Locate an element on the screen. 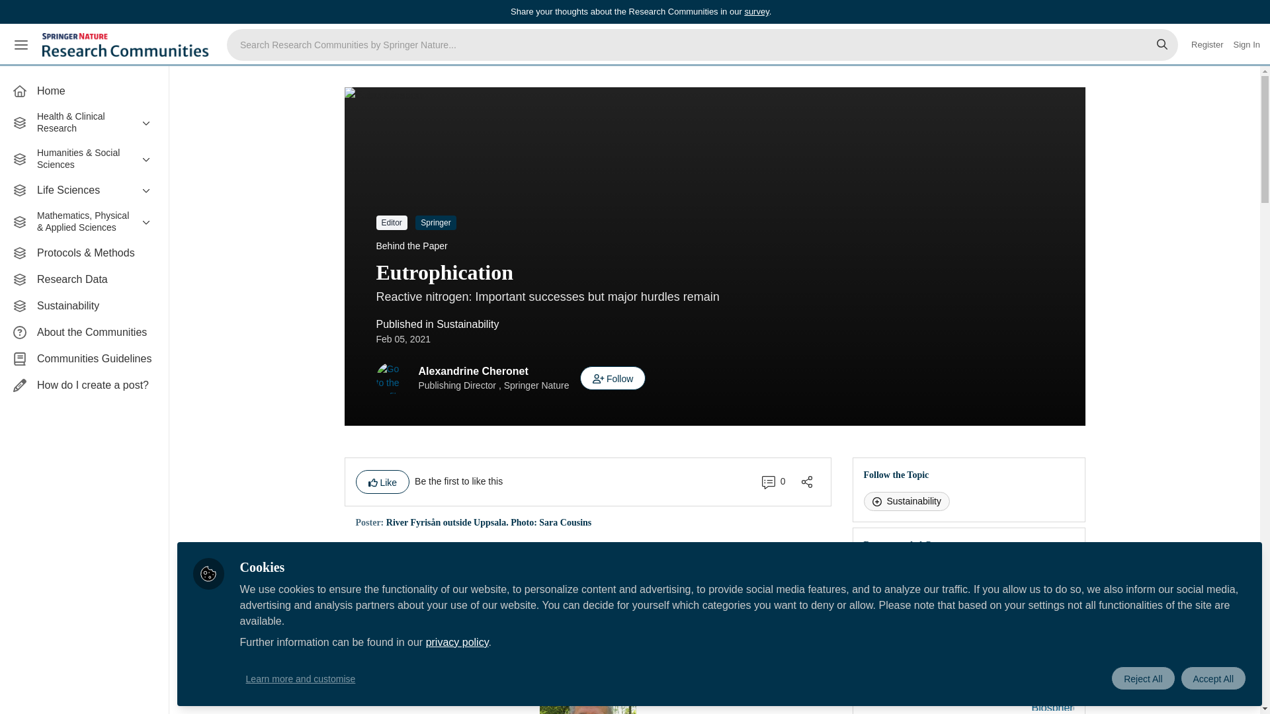 Image resolution: width=1270 pixels, height=714 pixels. survey is located at coordinates (756, 11).